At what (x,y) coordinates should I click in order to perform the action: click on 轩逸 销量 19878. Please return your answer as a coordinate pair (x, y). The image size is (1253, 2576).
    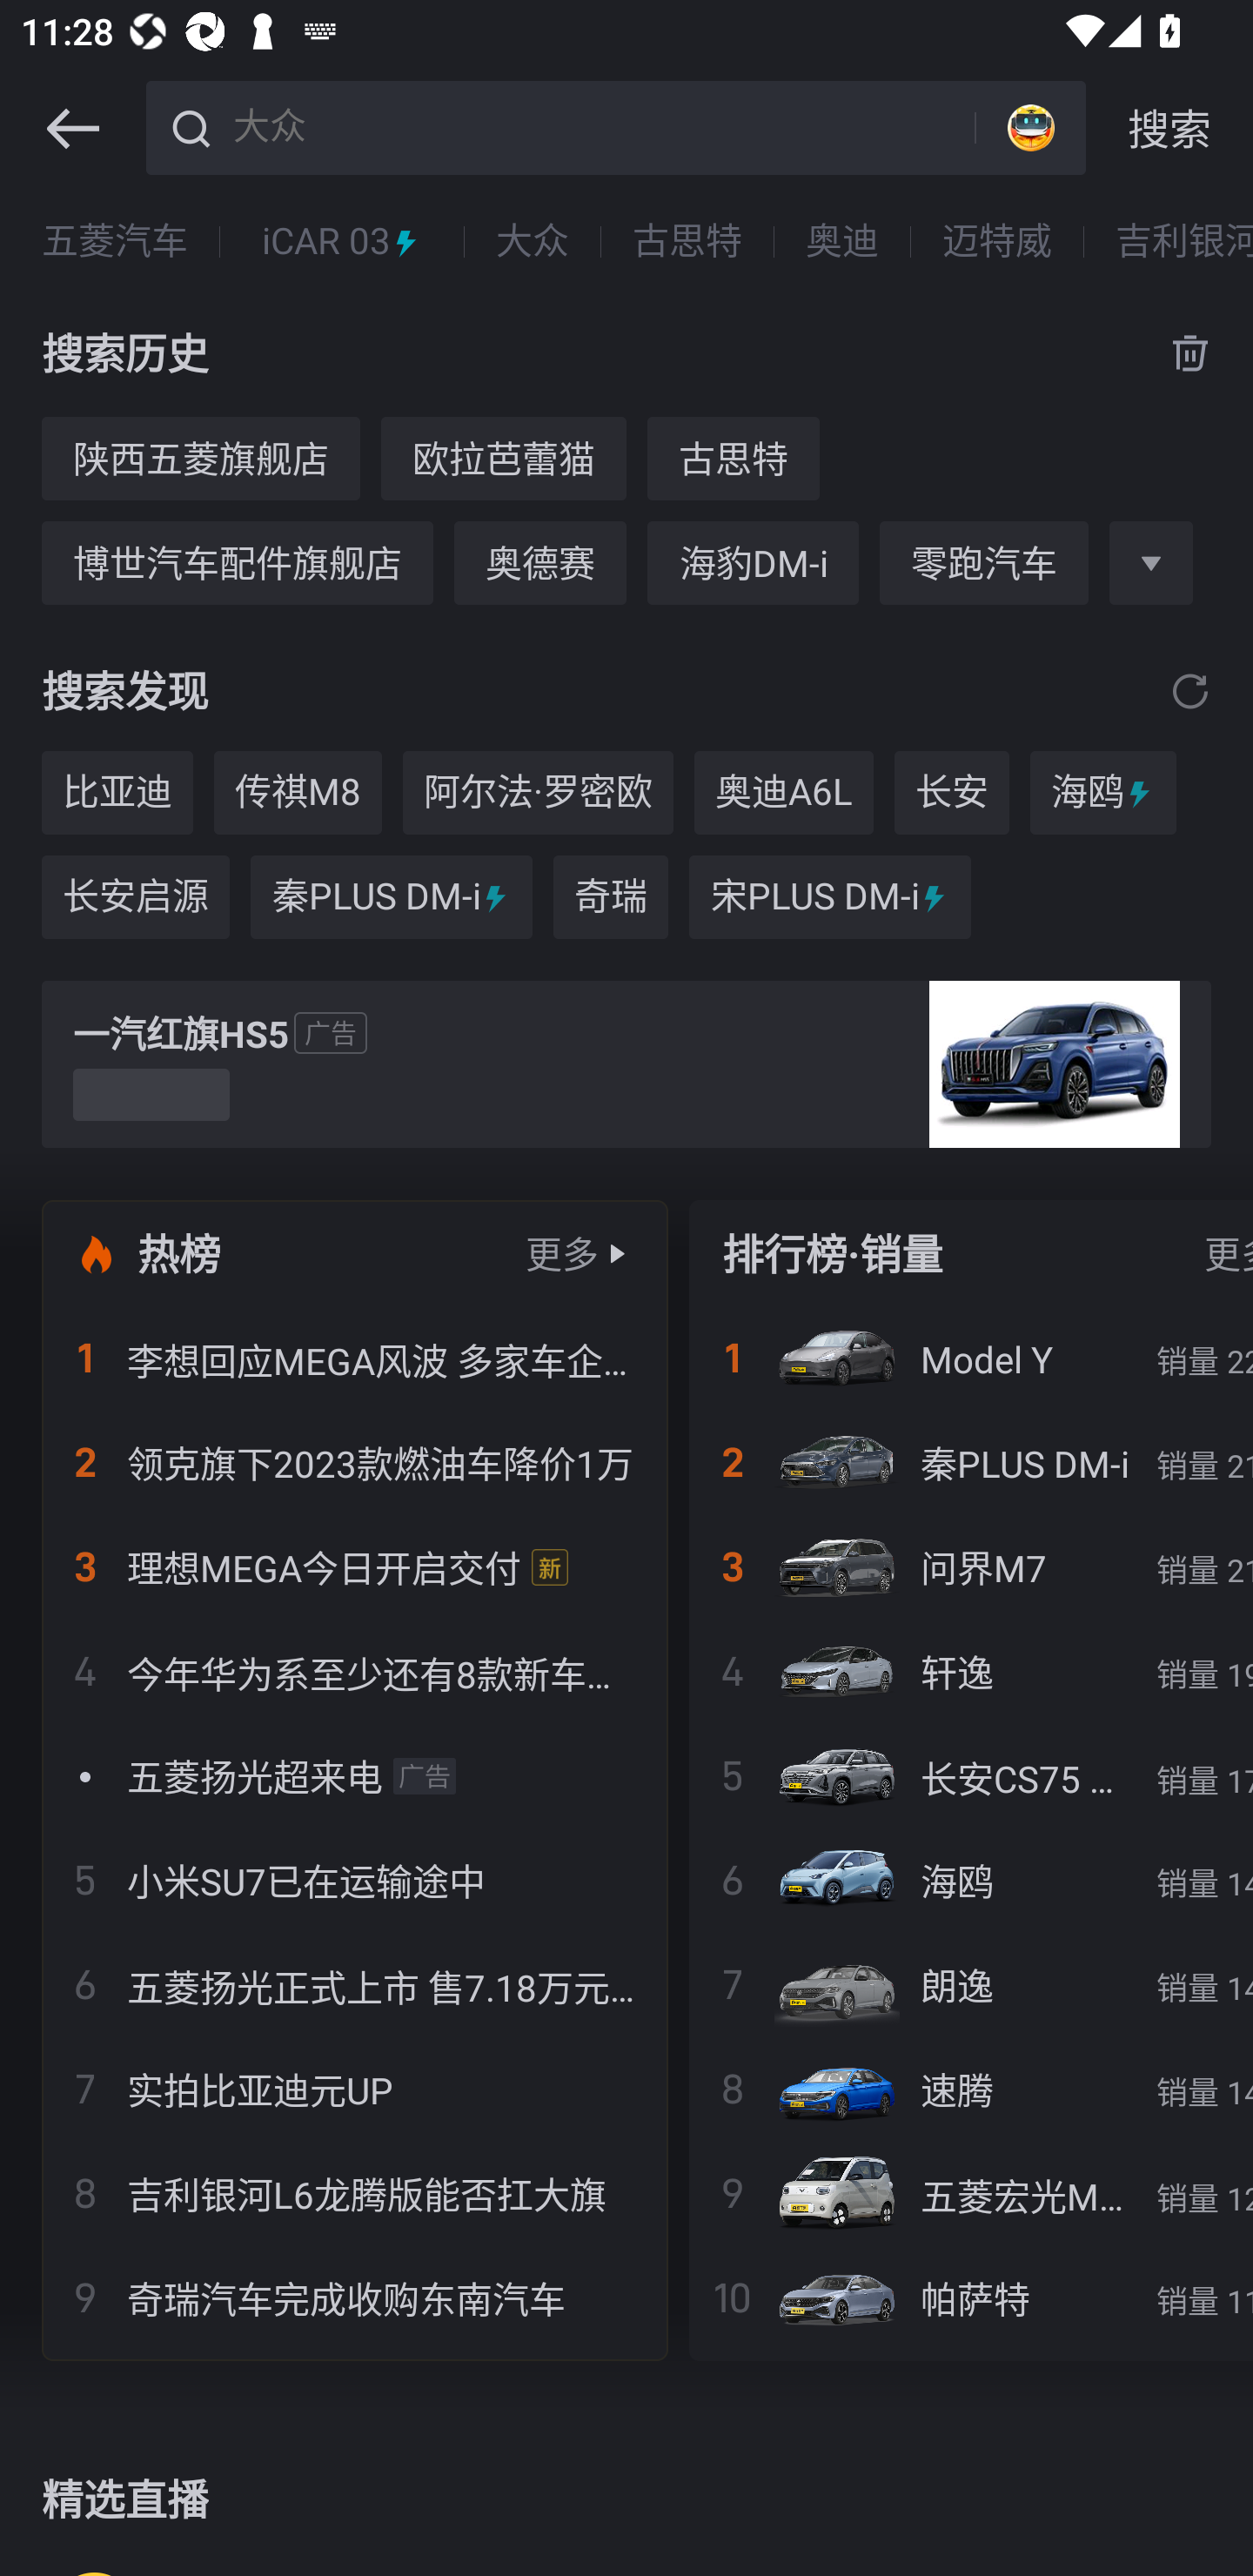
    Looking at the image, I should click on (971, 1671).